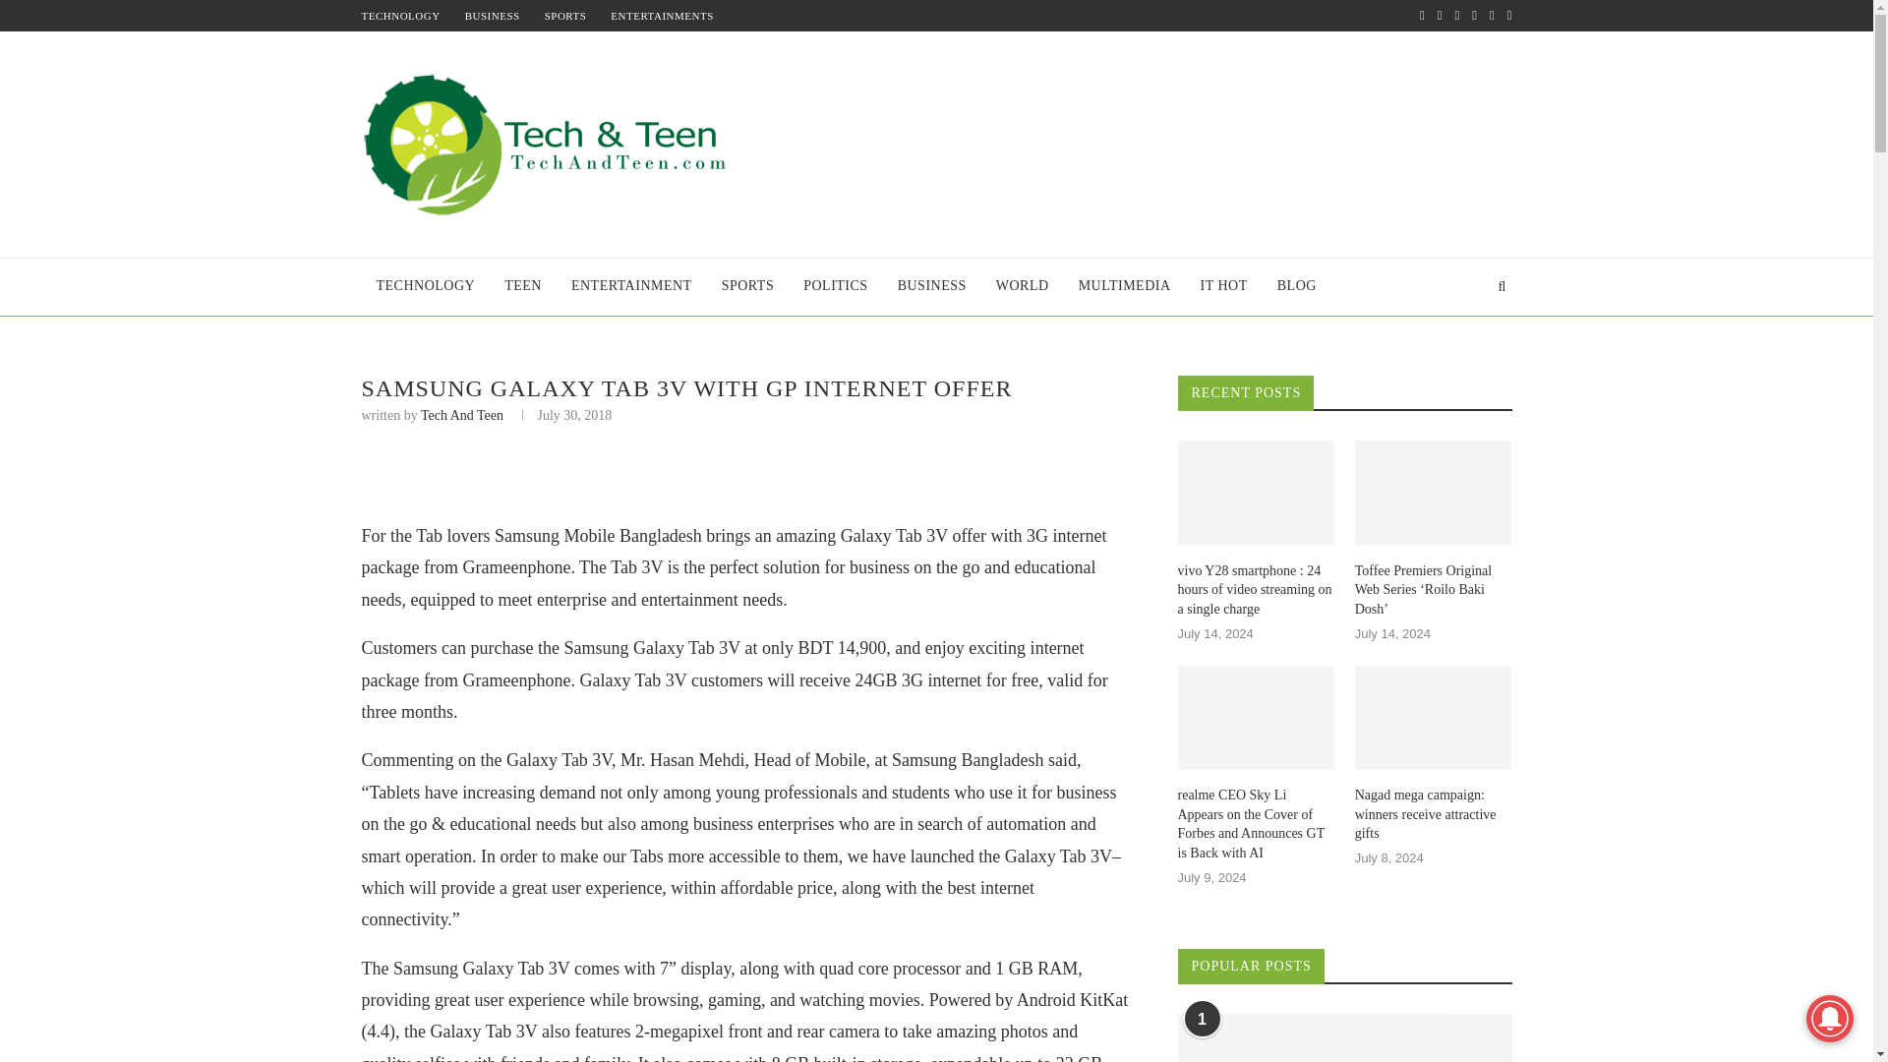 This screenshot has width=1888, height=1062. What do you see at coordinates (523, 287) in the screenshot?
I see `TEEN` at bounding box center [523, 287].